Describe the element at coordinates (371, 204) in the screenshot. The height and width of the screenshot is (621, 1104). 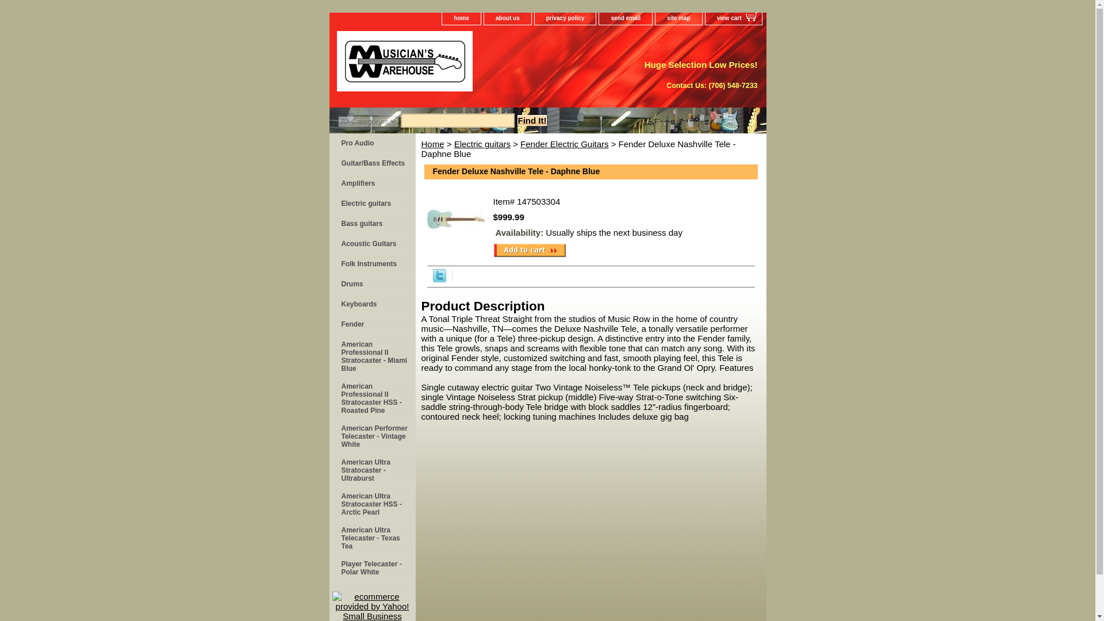
I see `Electric guitars` at that location.